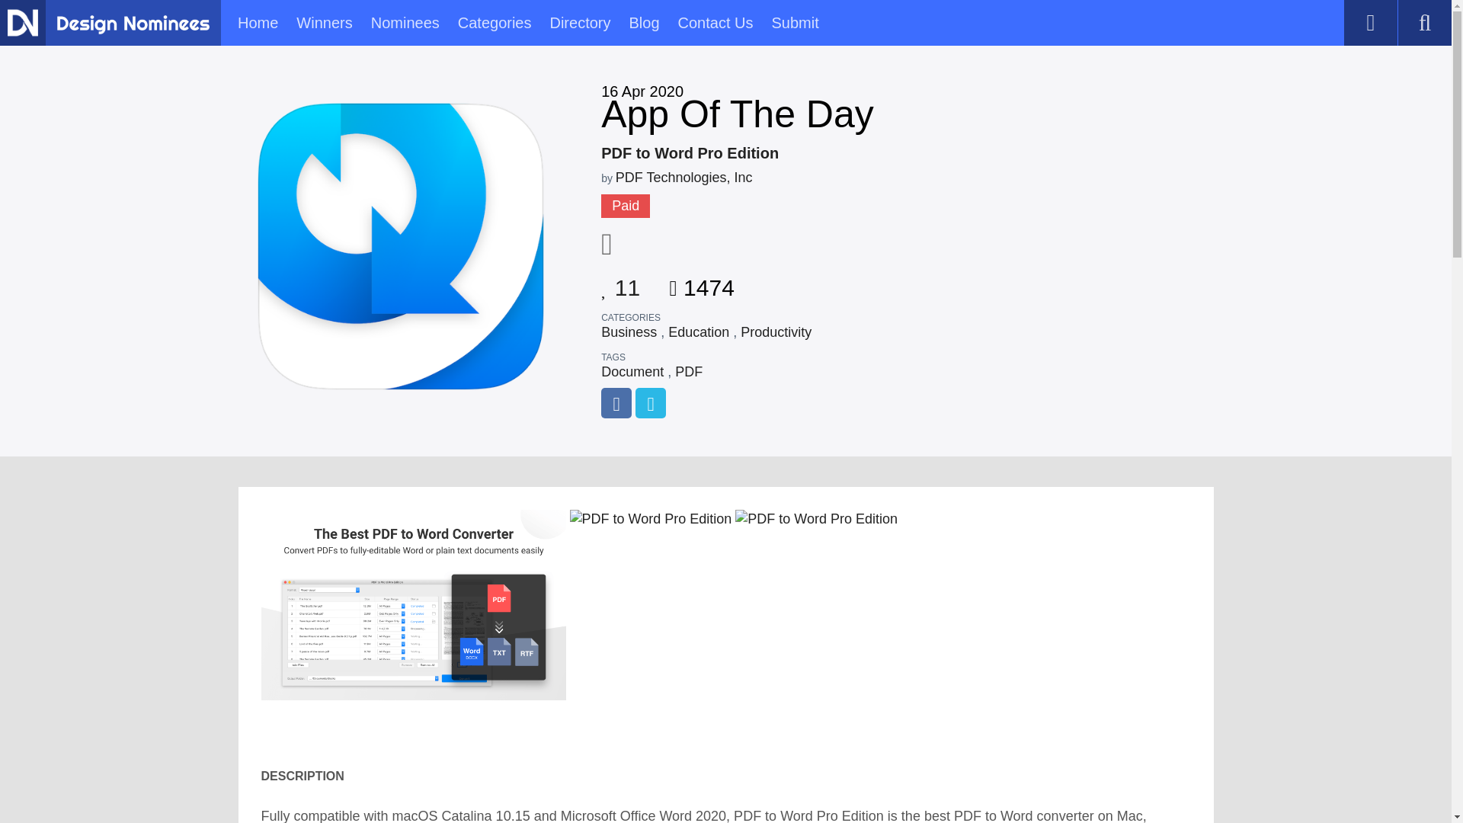 The image size is (1463, 823). What do you see at coordinates (632, 372) in the screenshot?
I see `Document` at bounding box center [632, 372].